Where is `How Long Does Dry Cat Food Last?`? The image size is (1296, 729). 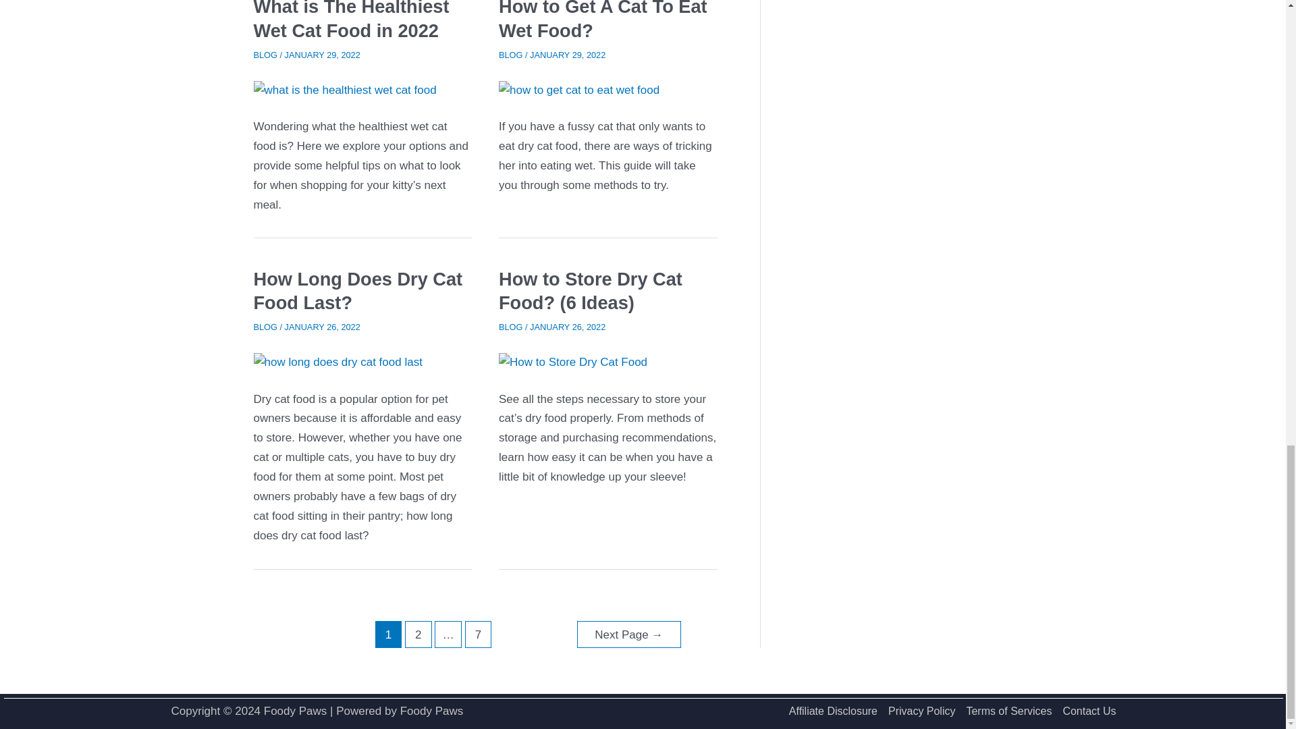 How Long Does Dry Cat Food Last? is located at coordinates (358, 291).